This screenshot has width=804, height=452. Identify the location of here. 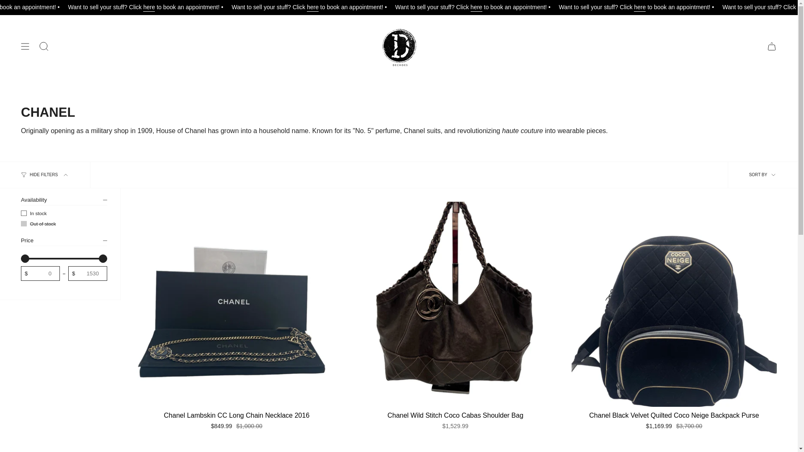
(245, 8).